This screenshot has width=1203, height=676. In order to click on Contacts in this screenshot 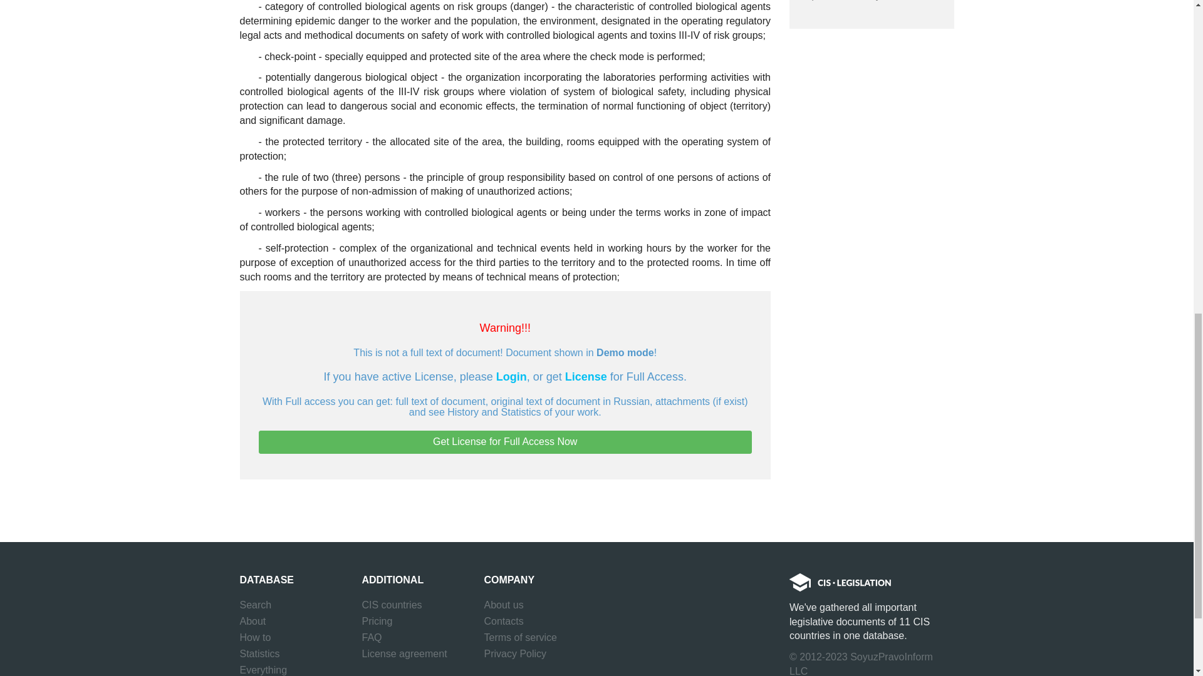, I will do `click(503, 621)`.